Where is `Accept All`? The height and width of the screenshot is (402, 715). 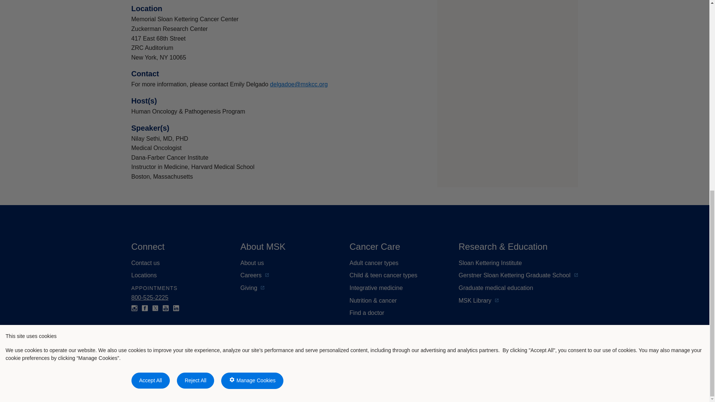
Accept All is located at coordinates (150, 19).